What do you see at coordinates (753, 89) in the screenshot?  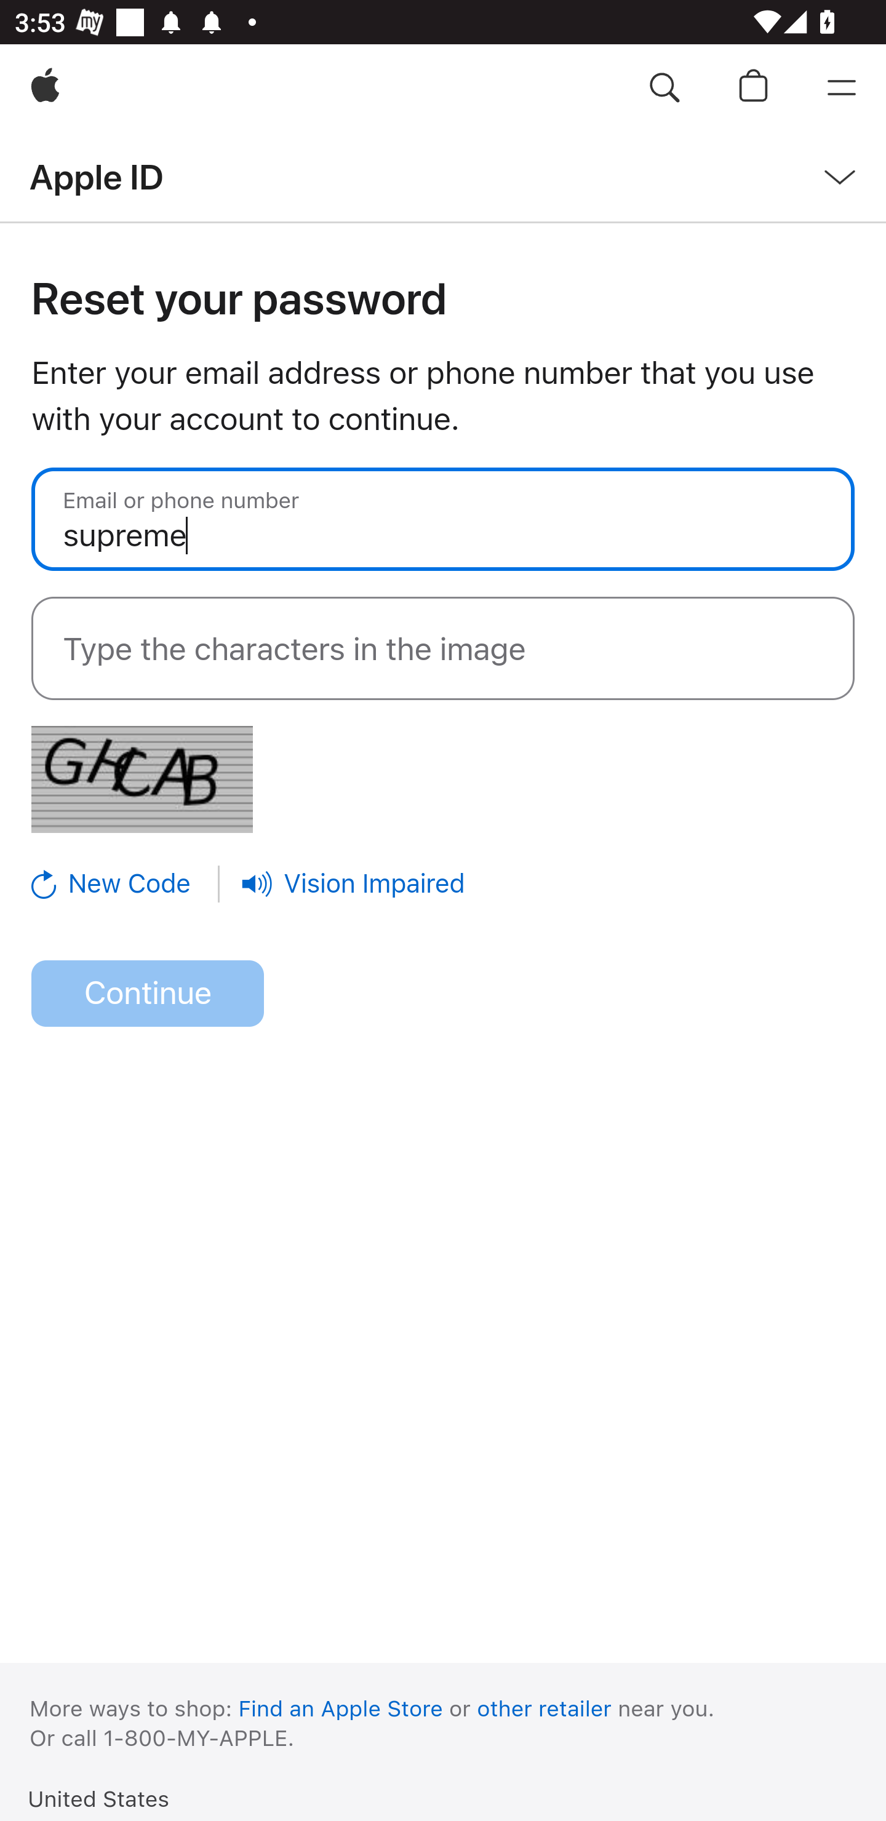 I see `Shopping Bag` at bounding box center [753, 89].